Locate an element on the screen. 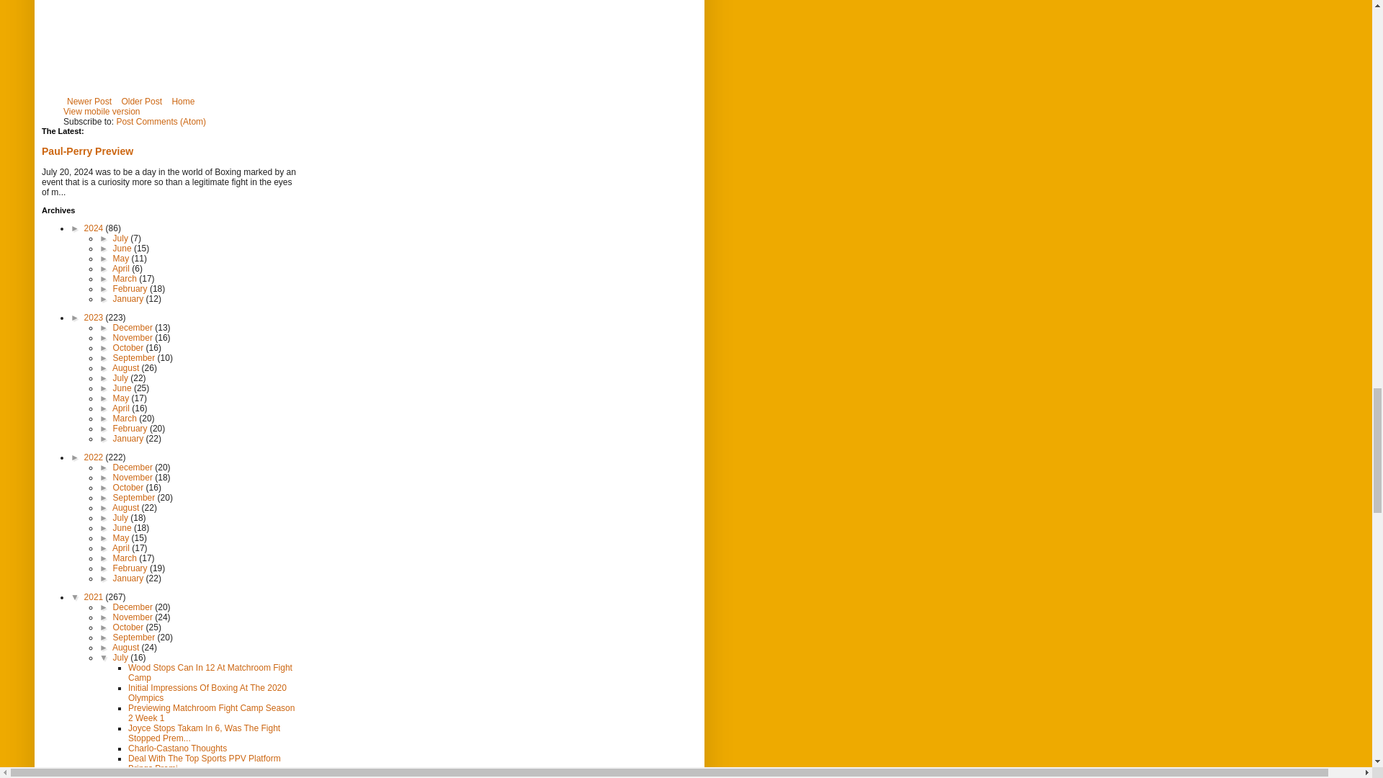 The width and height of the screenshot is (1383, 778). June is located at coordinates (124, 249).